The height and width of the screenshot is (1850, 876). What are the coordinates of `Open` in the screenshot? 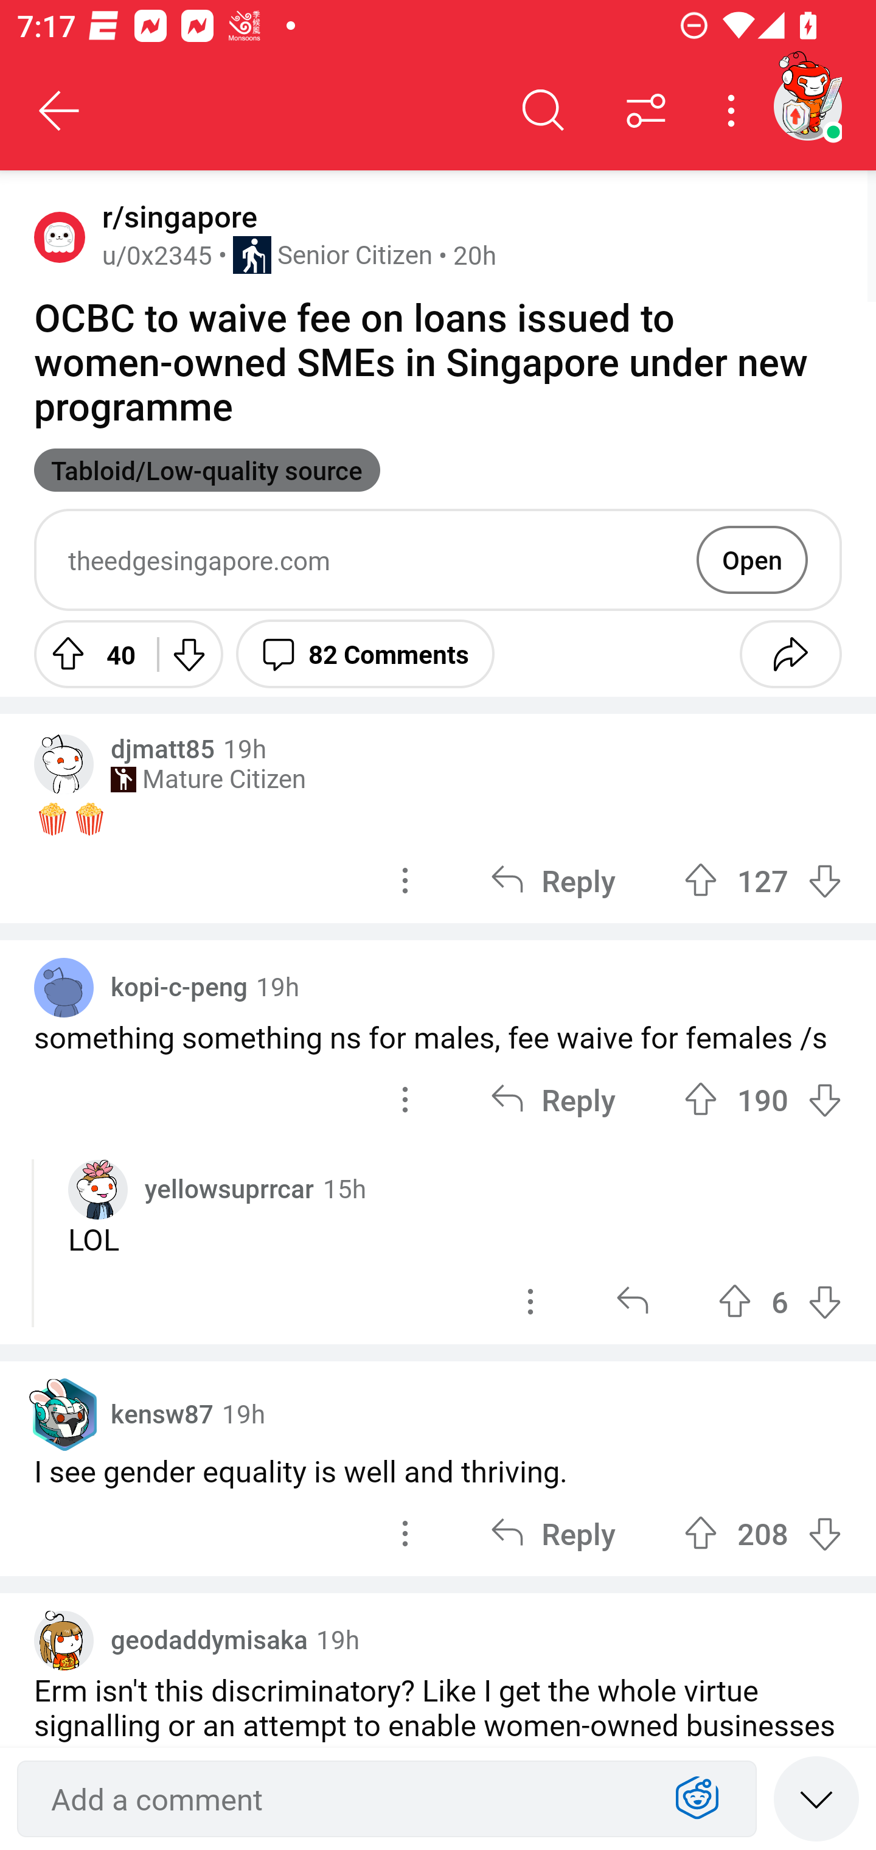 It's located at (752, 559).